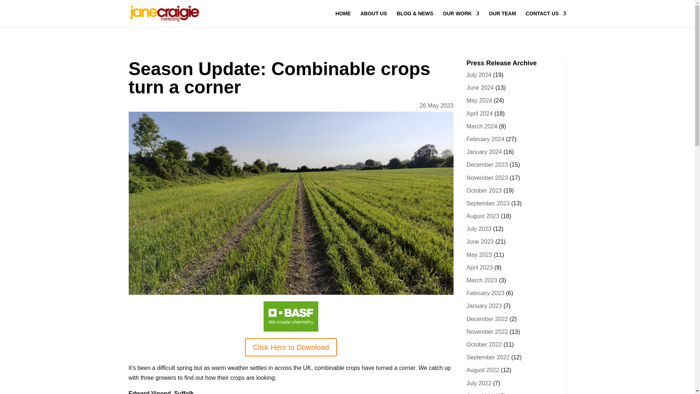  I want to click on February 2024, so click(486, 139).